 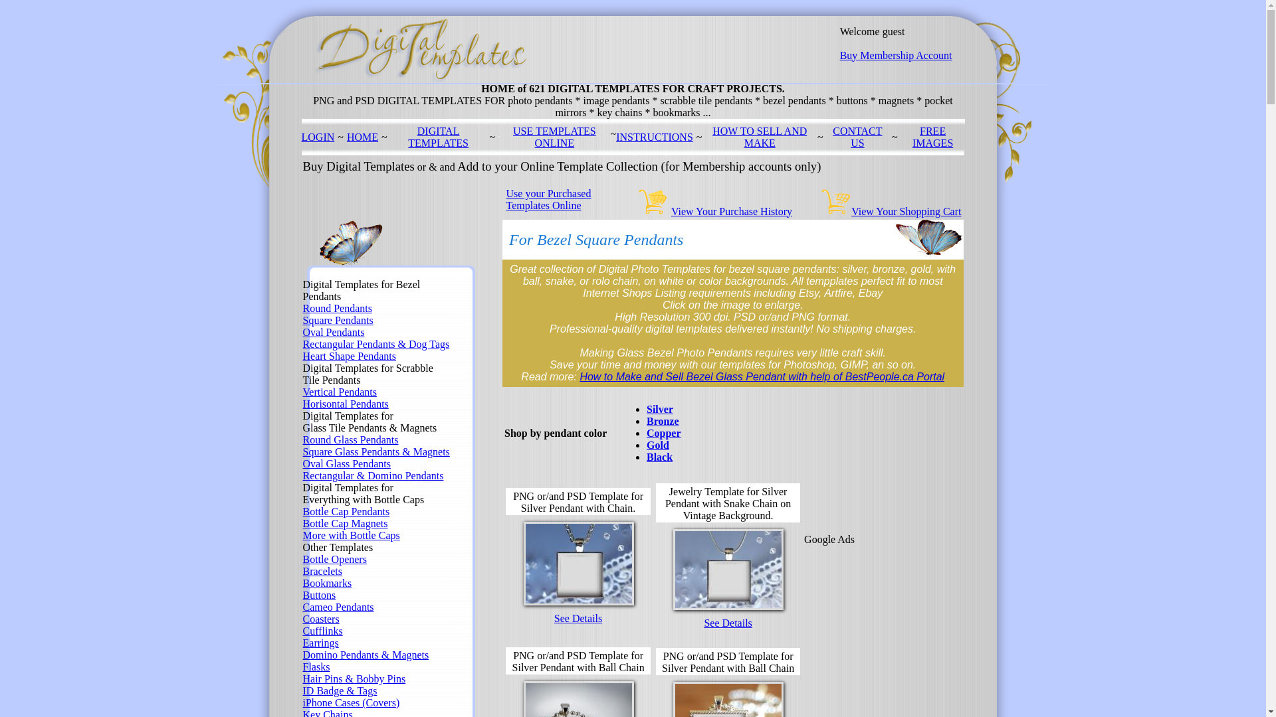 I want to click on Black, so click(x=659, y=457).